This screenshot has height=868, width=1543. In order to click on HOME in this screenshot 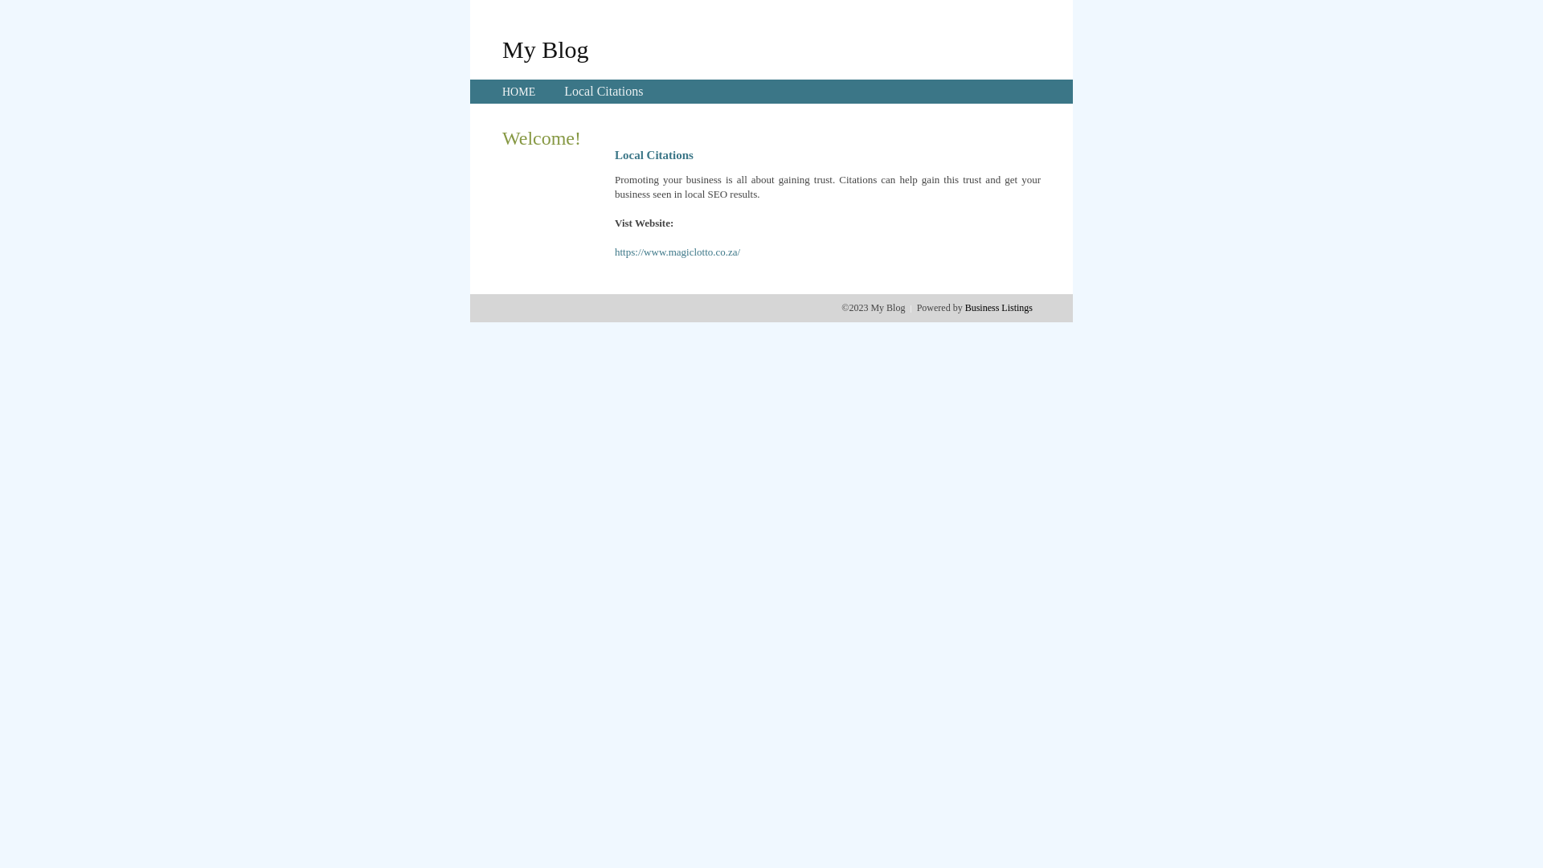, I will do `click(519, 92)`.